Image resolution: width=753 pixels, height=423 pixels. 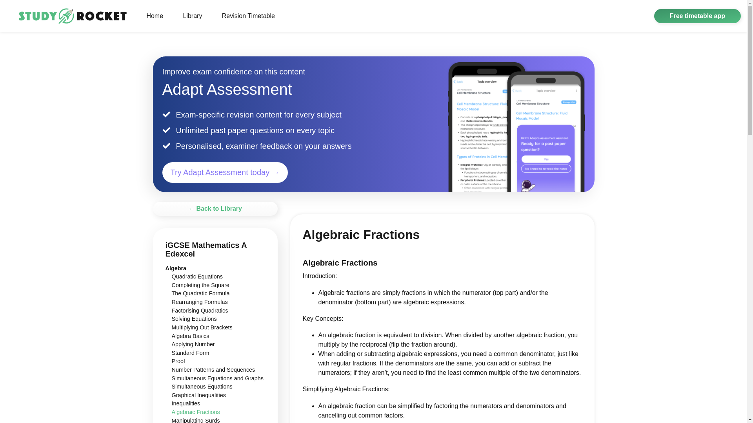 What do you see at coordinates (200, 285) in the screenshot?
I see `Completing the Square` at bounding box center [200, 285].